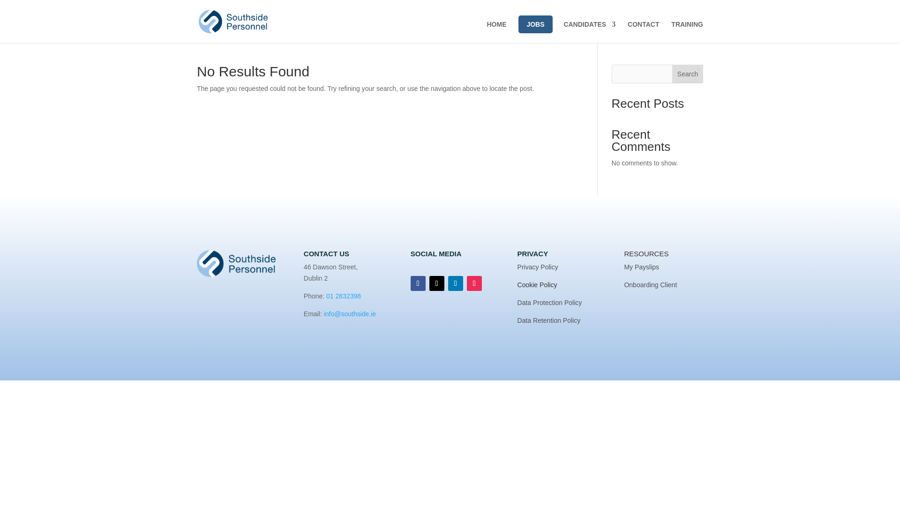  What do you see at coordinates (589, 32) in the screenshot?
I see `CANDIDATES` at bounding box center [589, 32].